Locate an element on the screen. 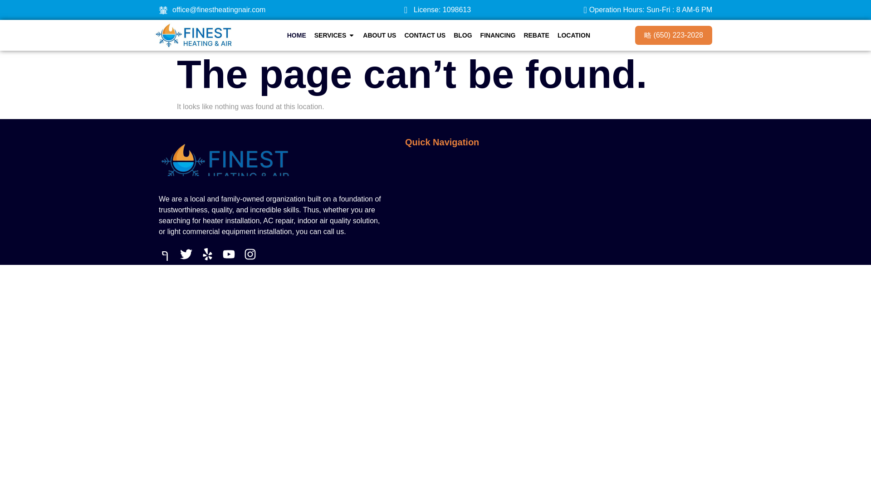 This screenshot has width=871, height=489. BLOG is located at coordinates (463, 35).